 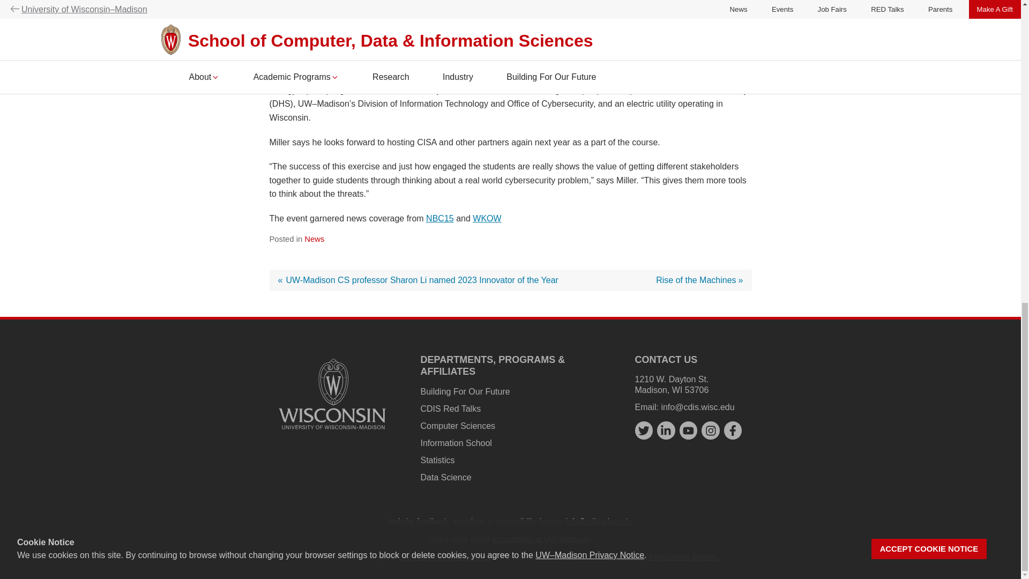 What do you see at coordinates (711, 430) in the screenshot?
I see `instagram` at bounding box center [711, 430].